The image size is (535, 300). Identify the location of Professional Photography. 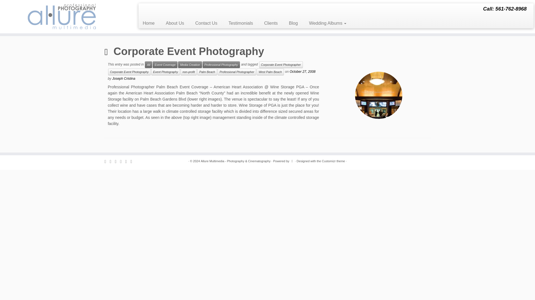
(221, 65).